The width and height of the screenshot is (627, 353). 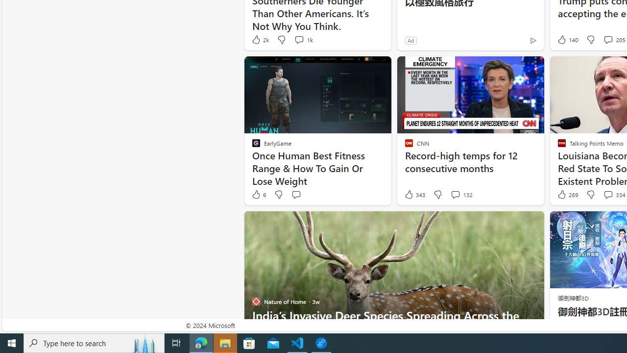 I want to click on View comments 1k Comment, so click(x=299, y=39).